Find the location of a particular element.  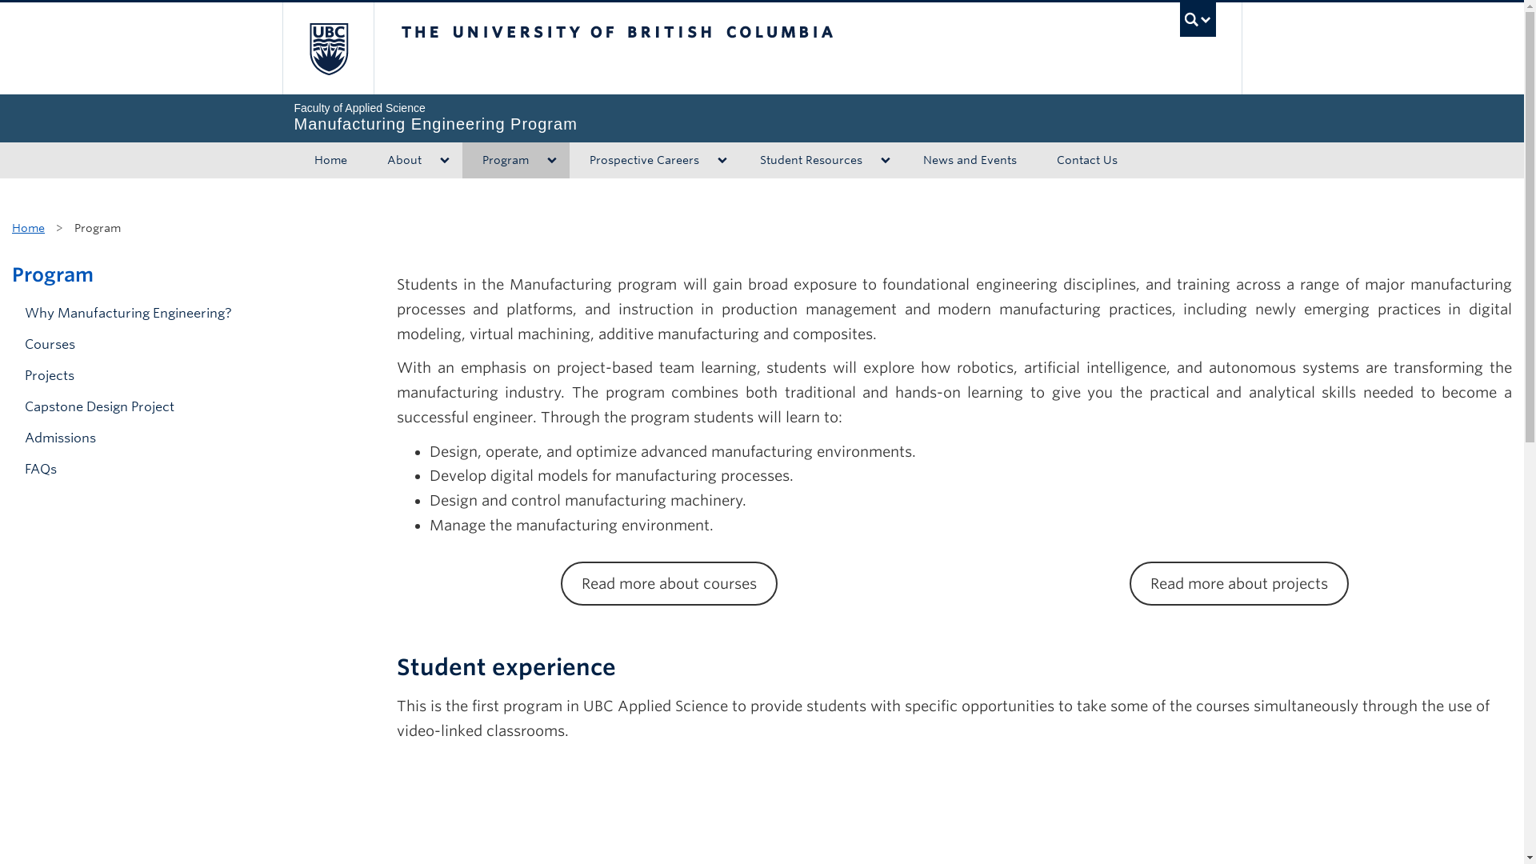

Manufacturing Engineering Program is located at coordinates (762, 117).